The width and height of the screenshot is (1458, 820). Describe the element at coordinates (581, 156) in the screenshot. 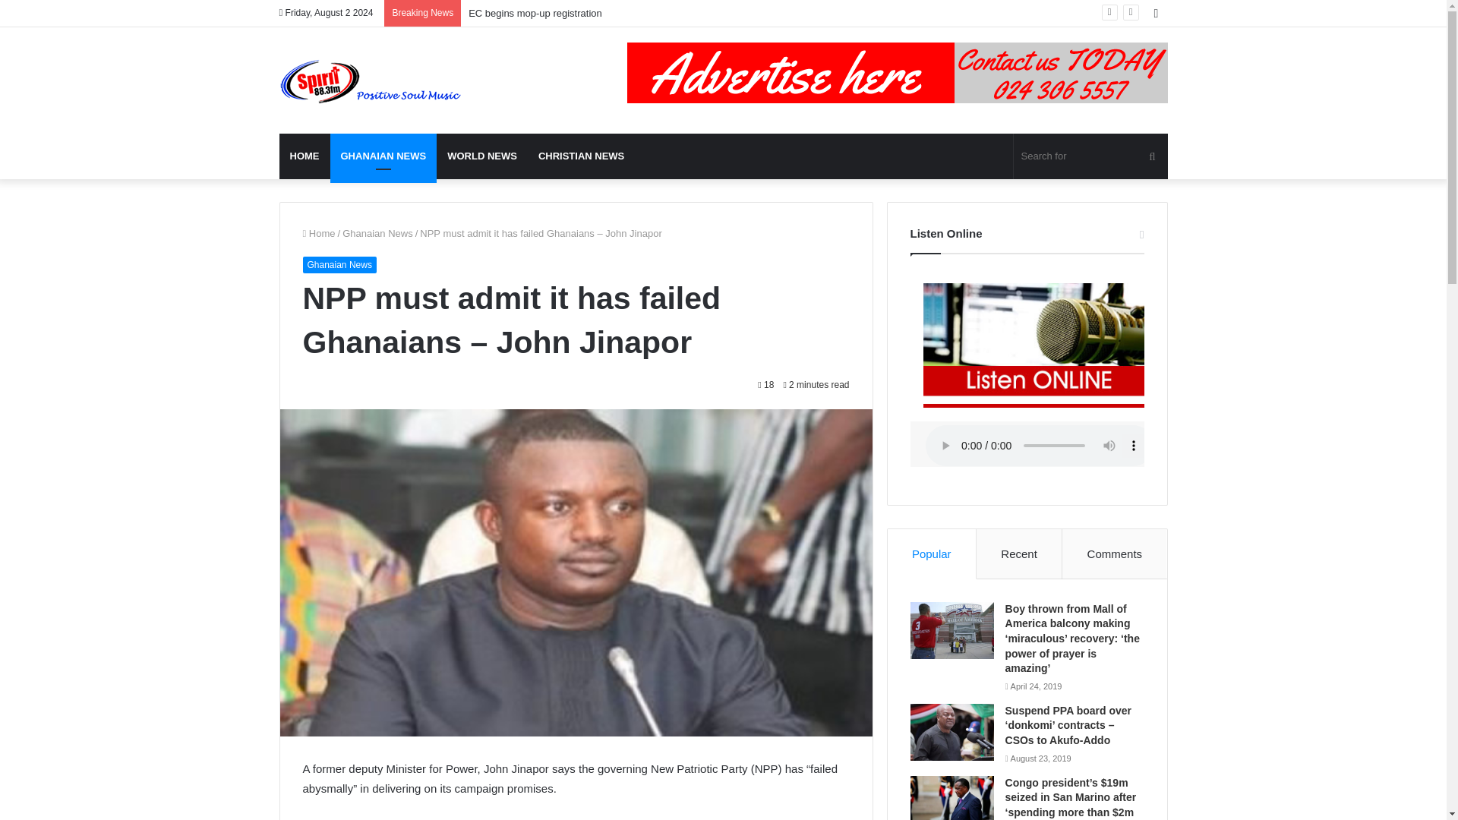

I see `CHRISTIAN NEWS` at that location.